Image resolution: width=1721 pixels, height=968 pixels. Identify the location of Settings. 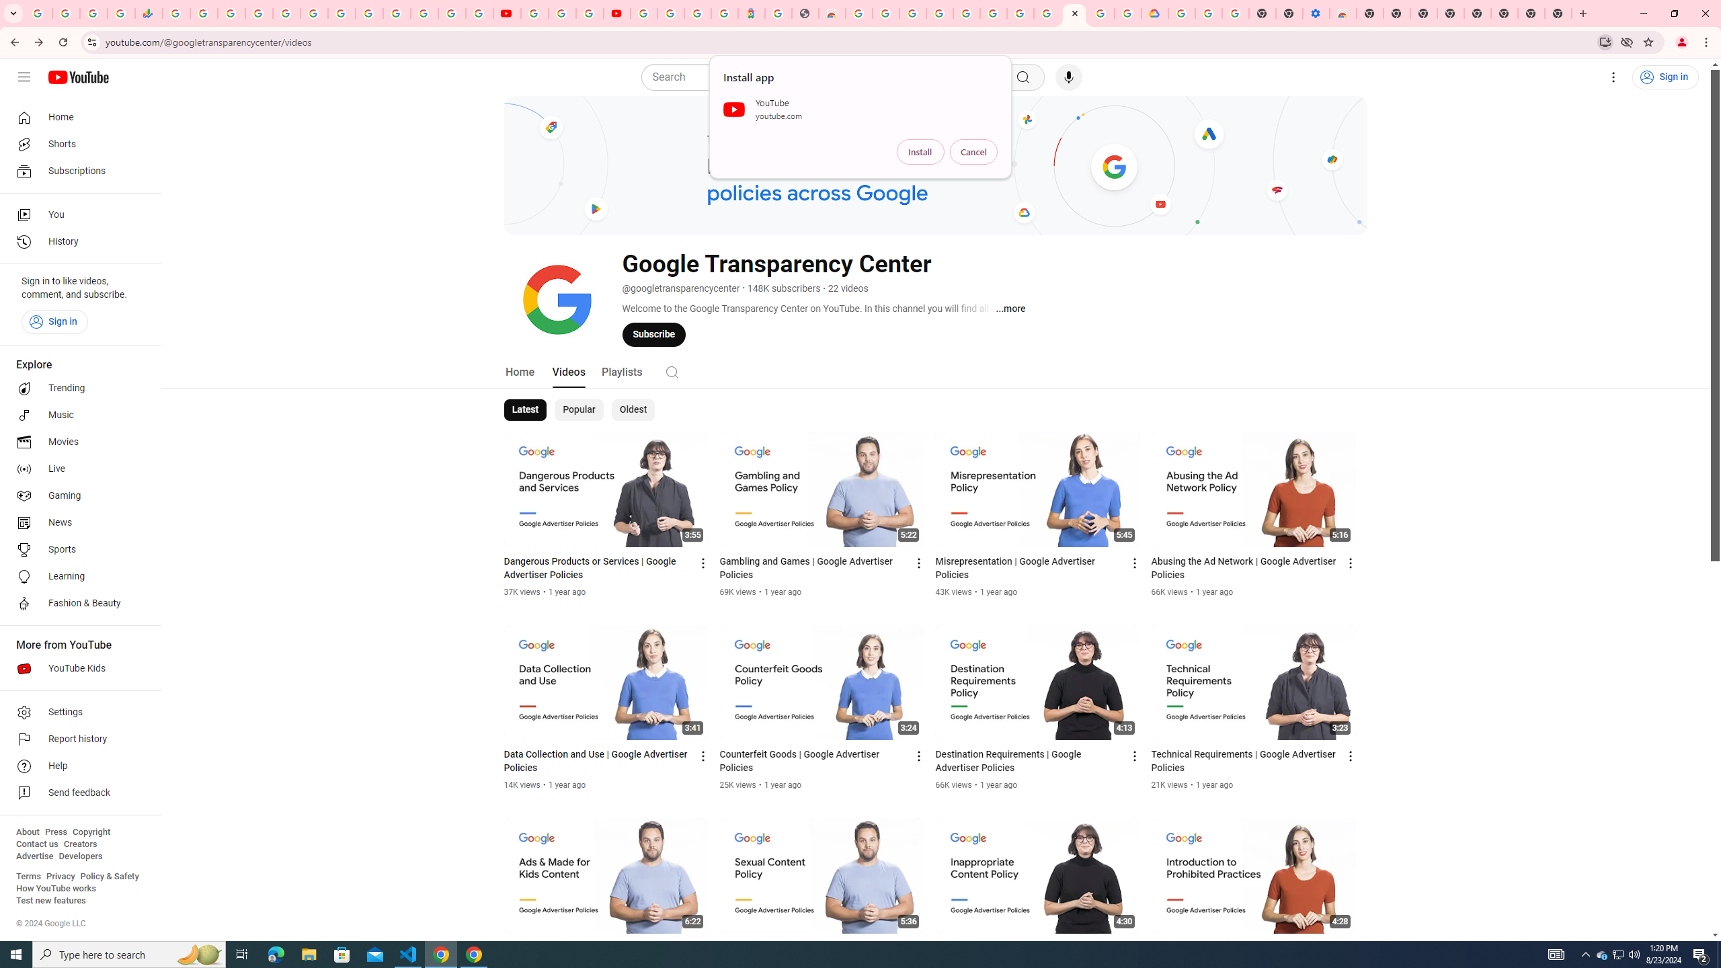
(1613, 77).